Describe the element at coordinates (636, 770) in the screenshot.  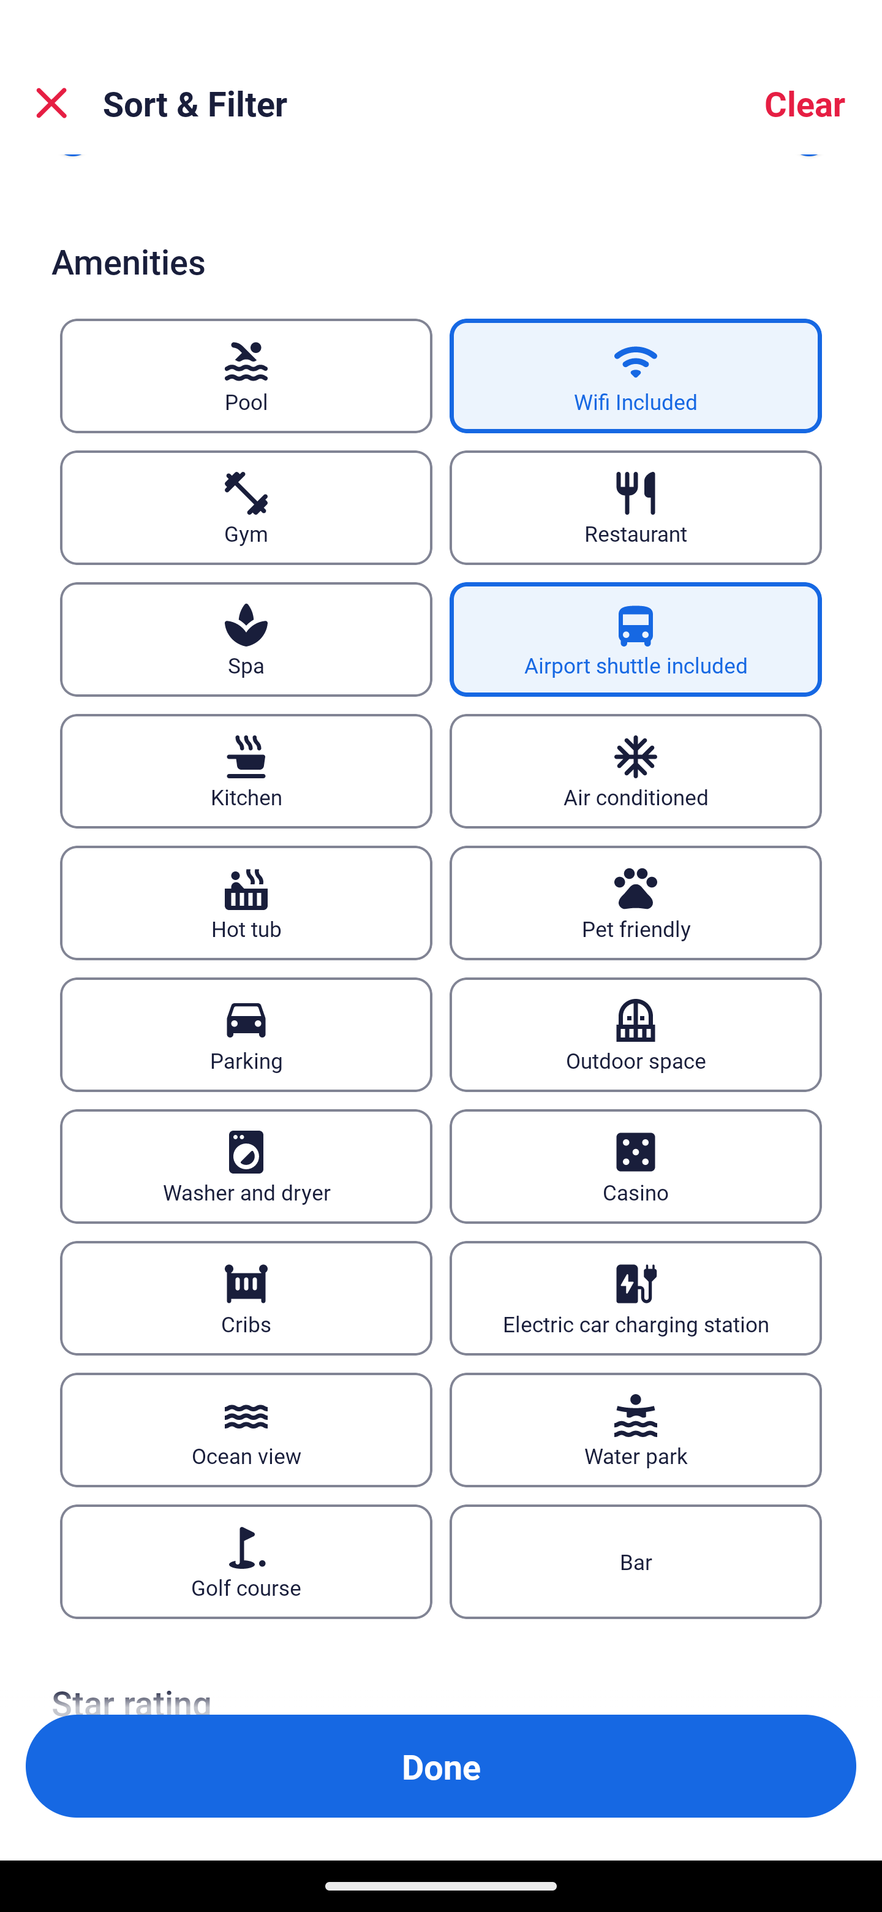
I see `Air conditioned` at that location.